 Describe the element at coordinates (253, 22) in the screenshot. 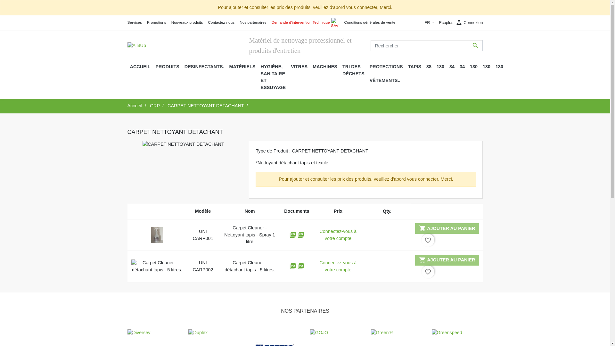

I see `Nos partenaires` at that location.